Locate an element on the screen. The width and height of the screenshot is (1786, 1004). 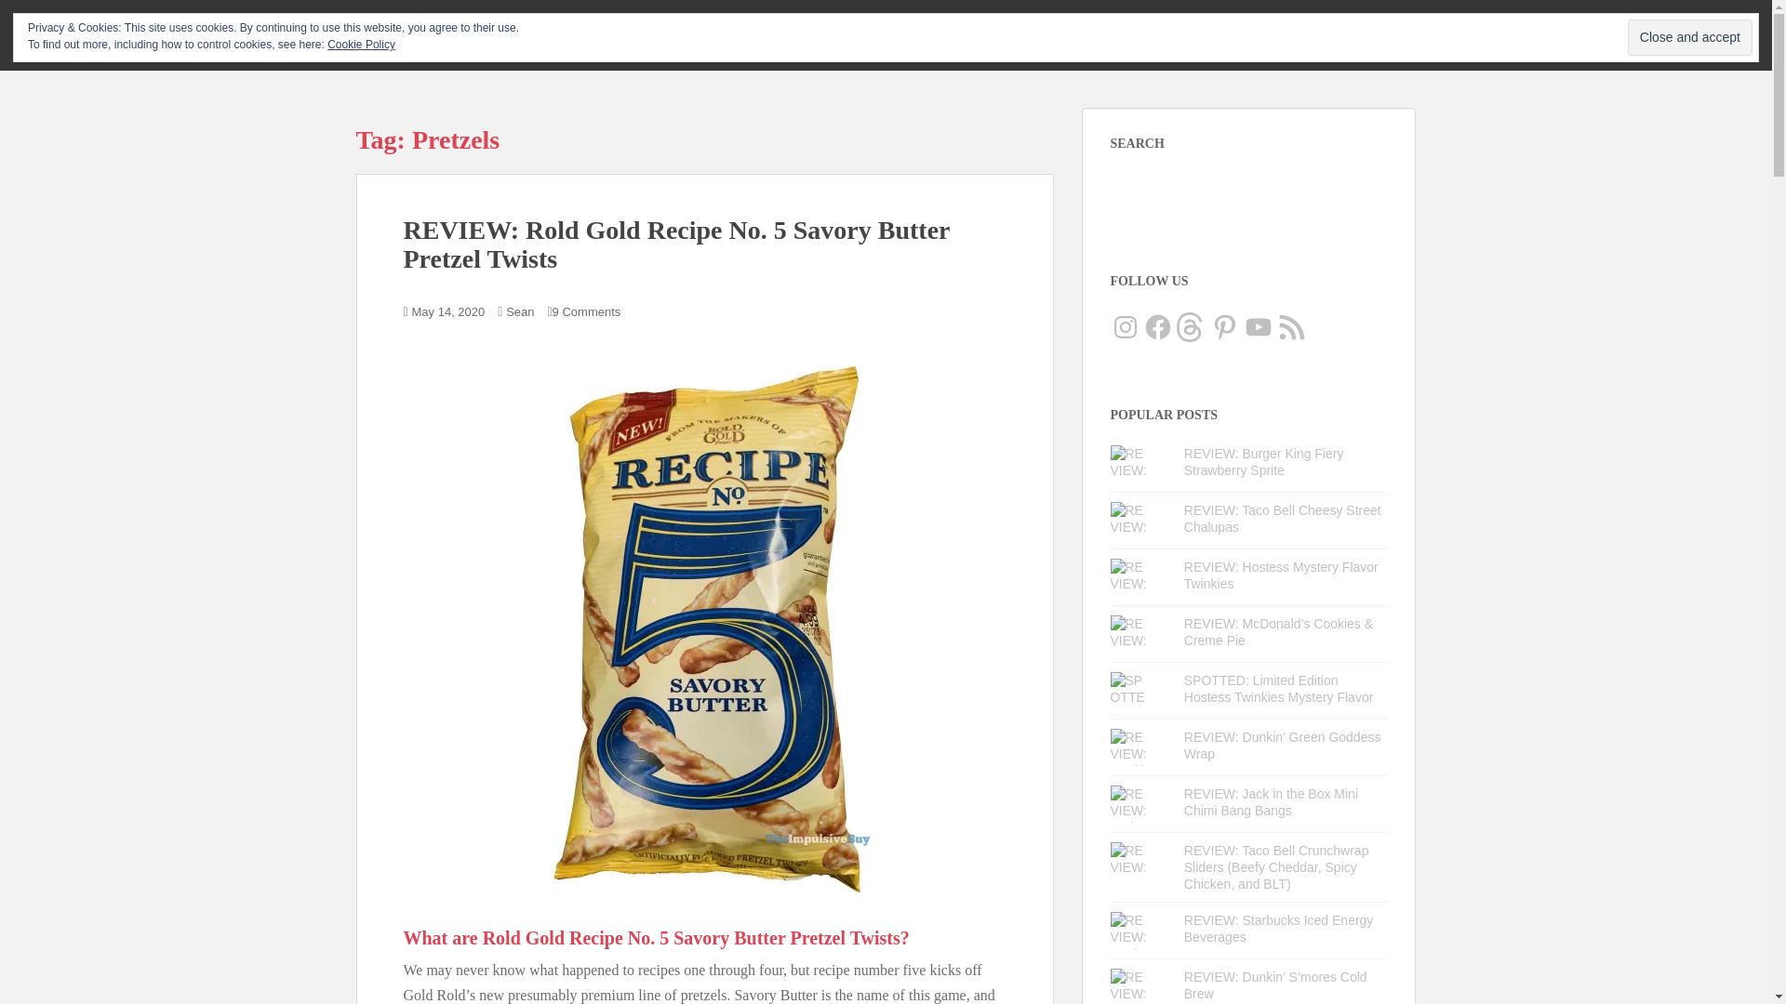
REVIEW: Taco Bell Cheesy Street Chalupas is located at coordinates (1282, 519).